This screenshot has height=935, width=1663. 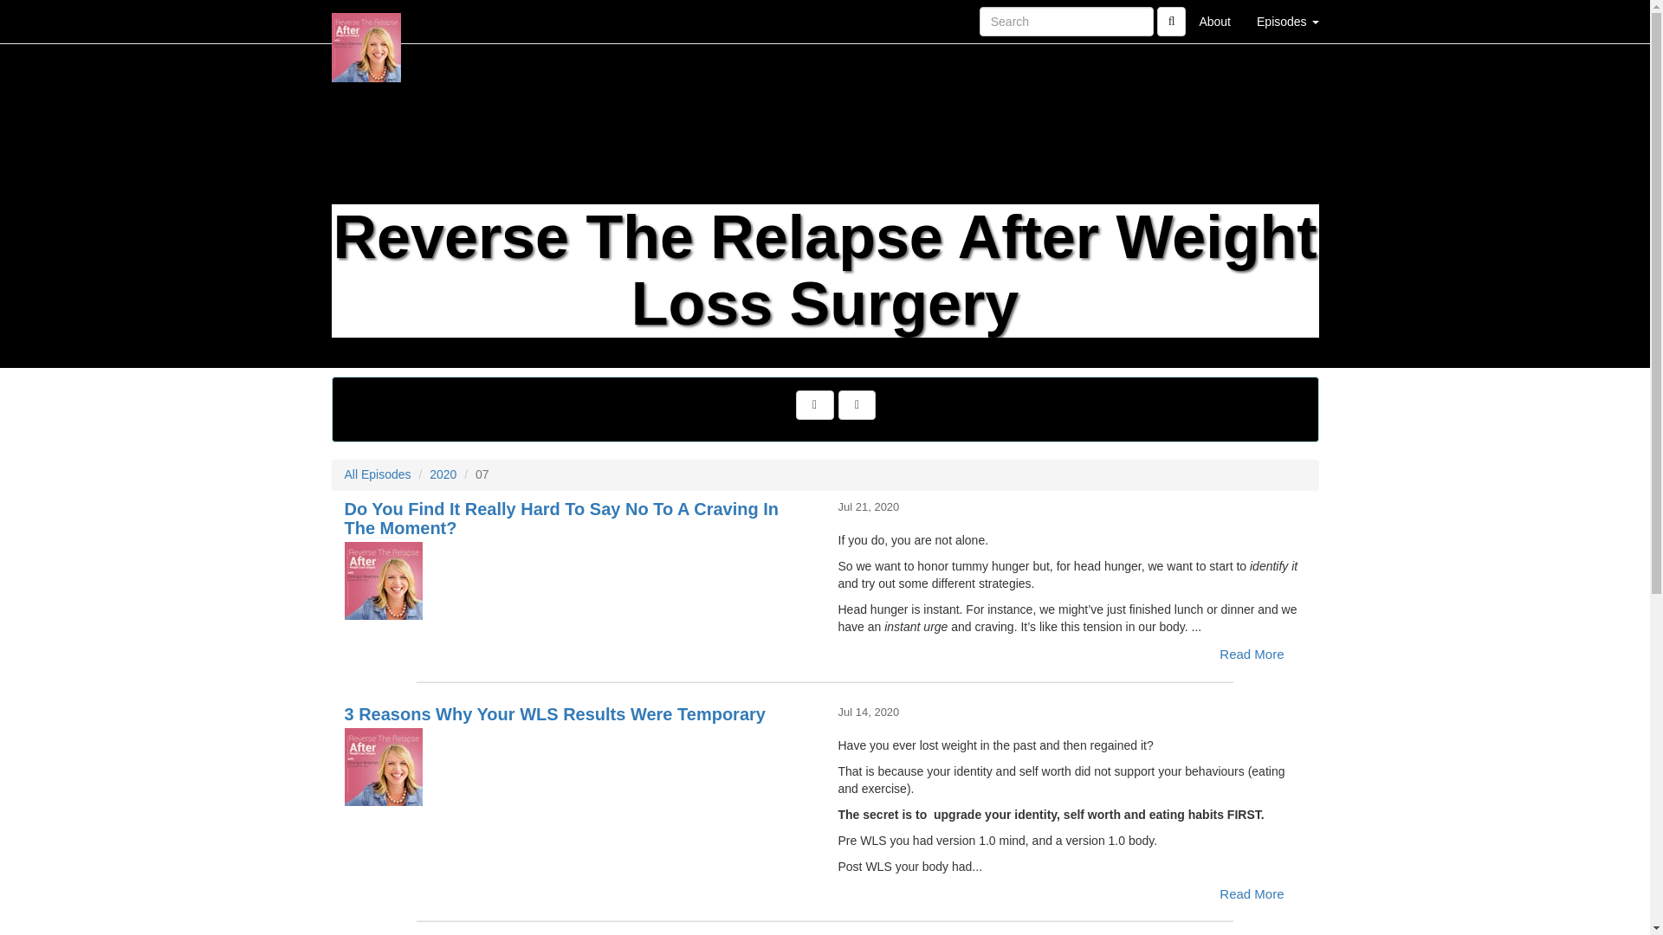 What do you see at coordinates (1214, 21) in the screenshot?
I see `About` at bounding box center [1214, 21].